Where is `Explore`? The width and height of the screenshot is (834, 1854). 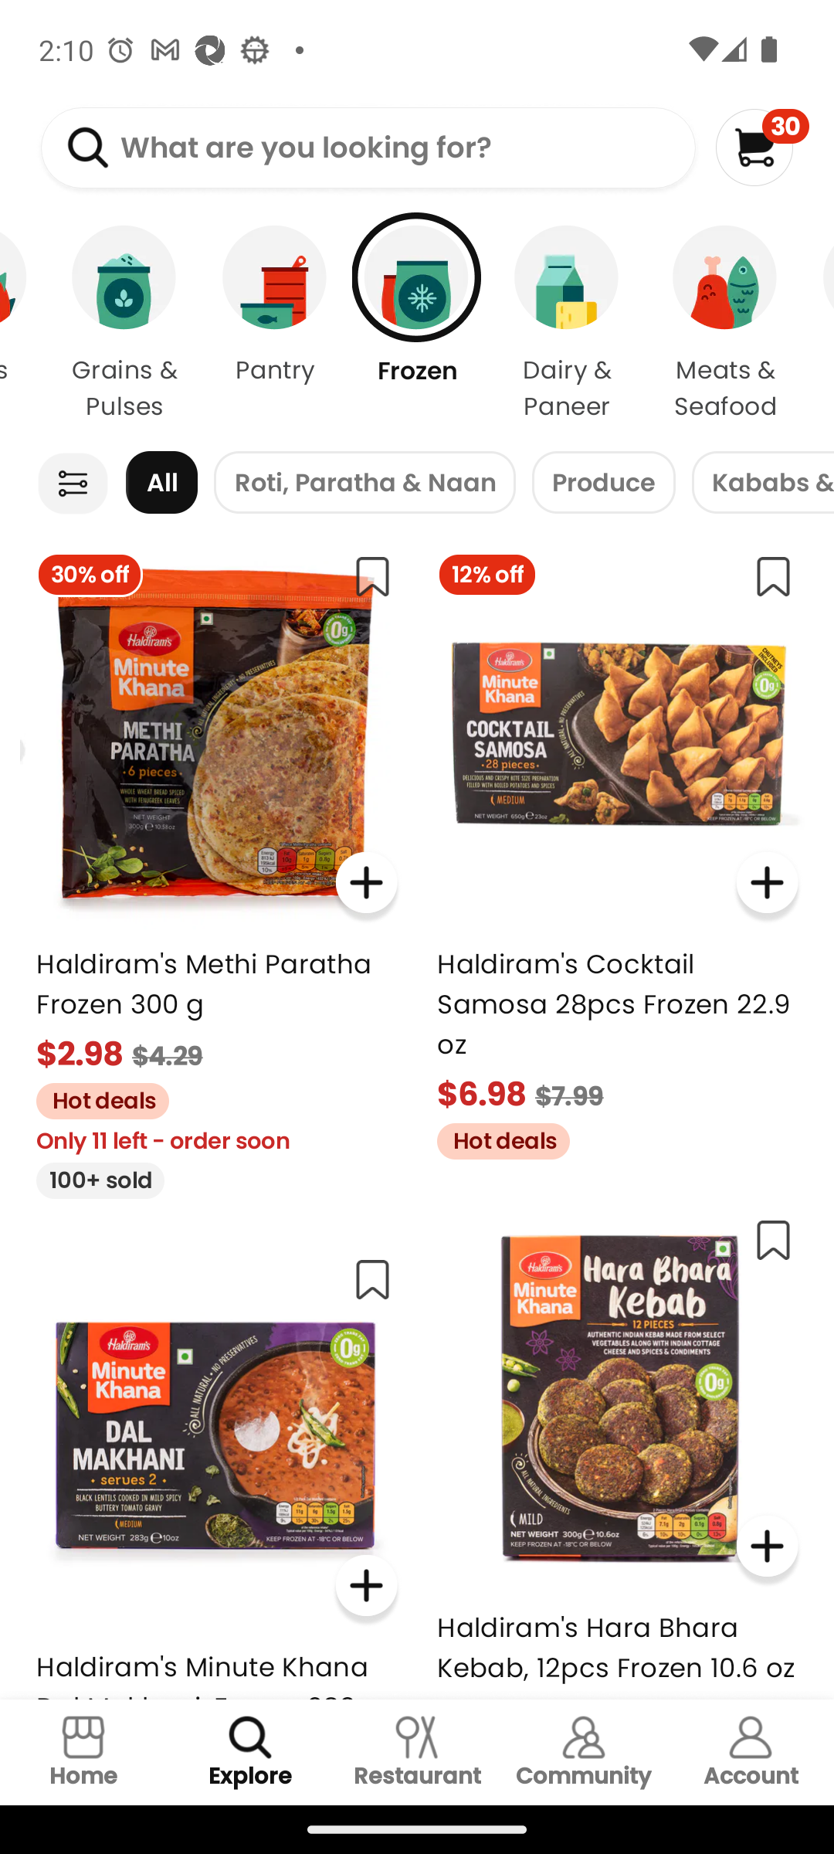
Explore is located at coordinates (250, 1752).